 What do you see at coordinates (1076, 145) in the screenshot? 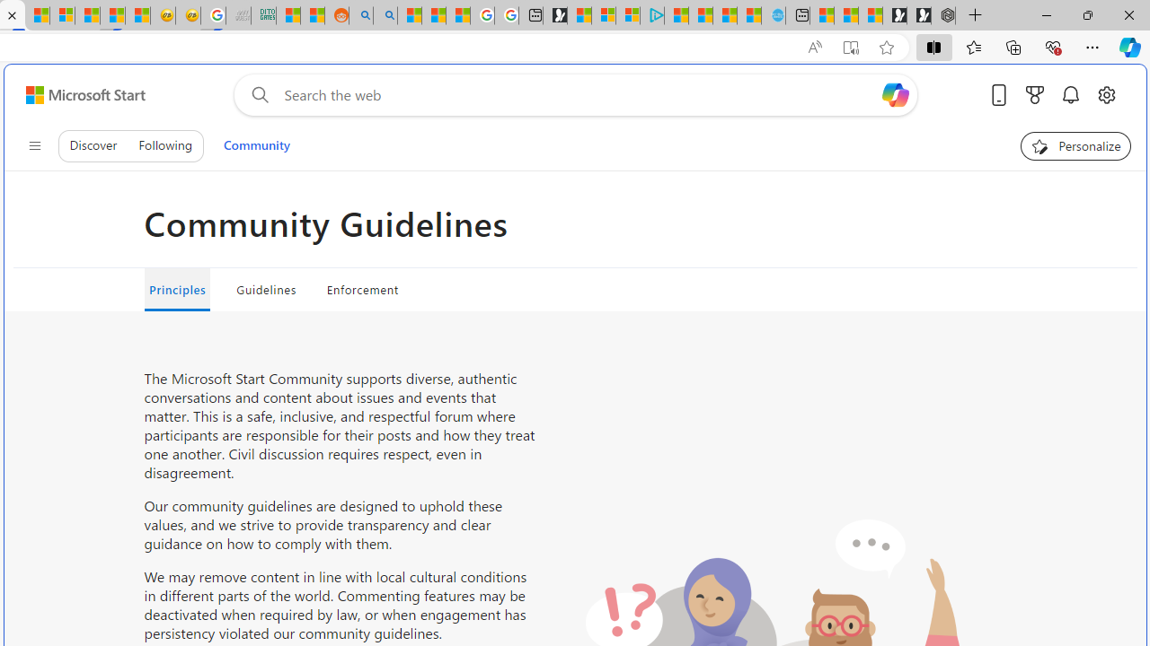
I see `Personalize your feed"` at bounding box center [1076, 145].